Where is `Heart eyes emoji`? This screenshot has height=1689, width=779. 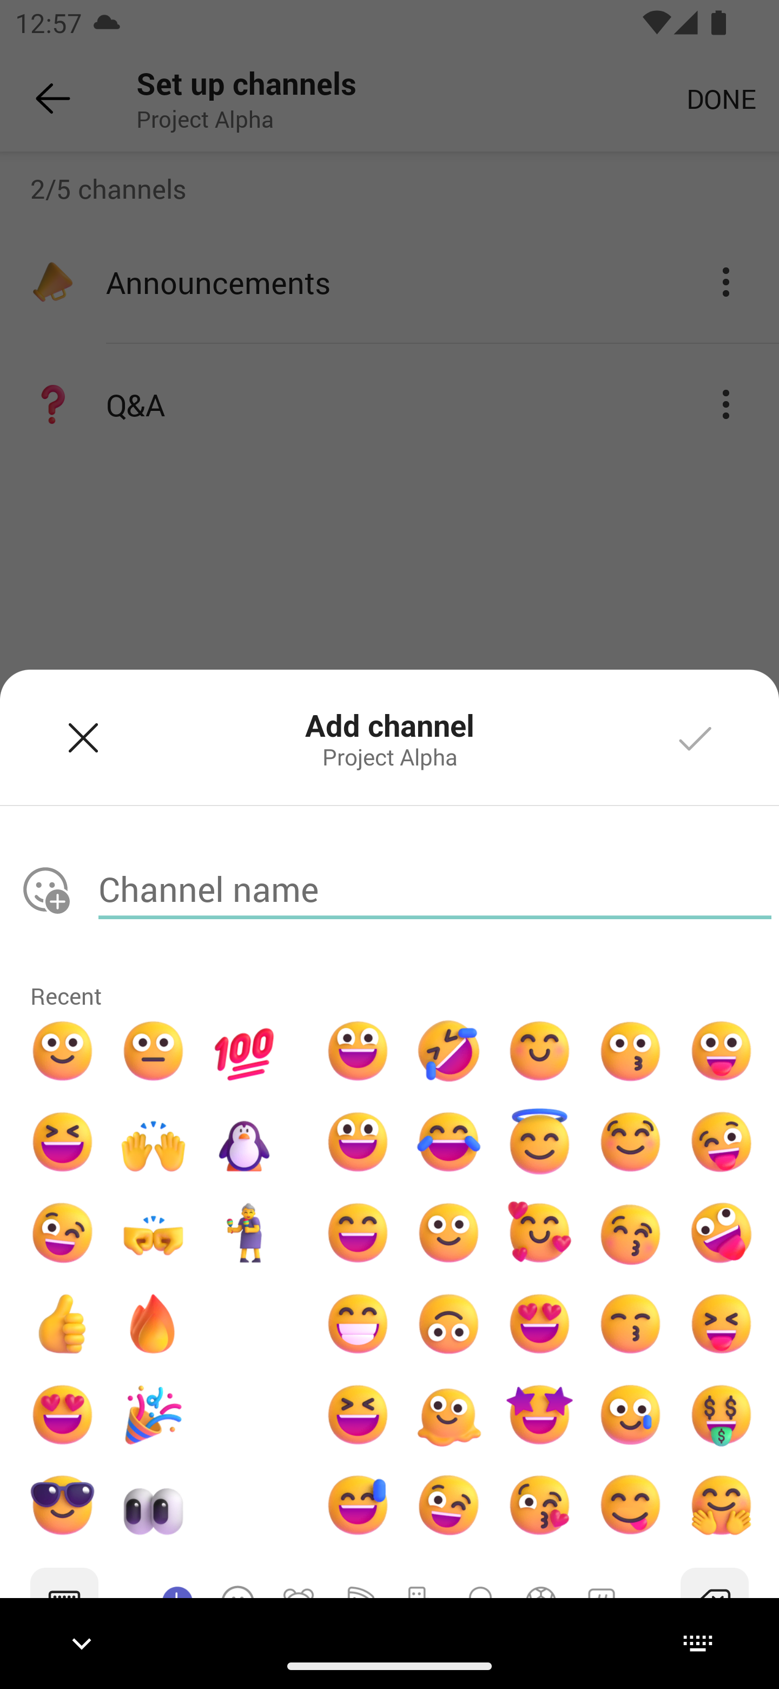
Heart eyes emoji is located at coordinates (62, 1414).